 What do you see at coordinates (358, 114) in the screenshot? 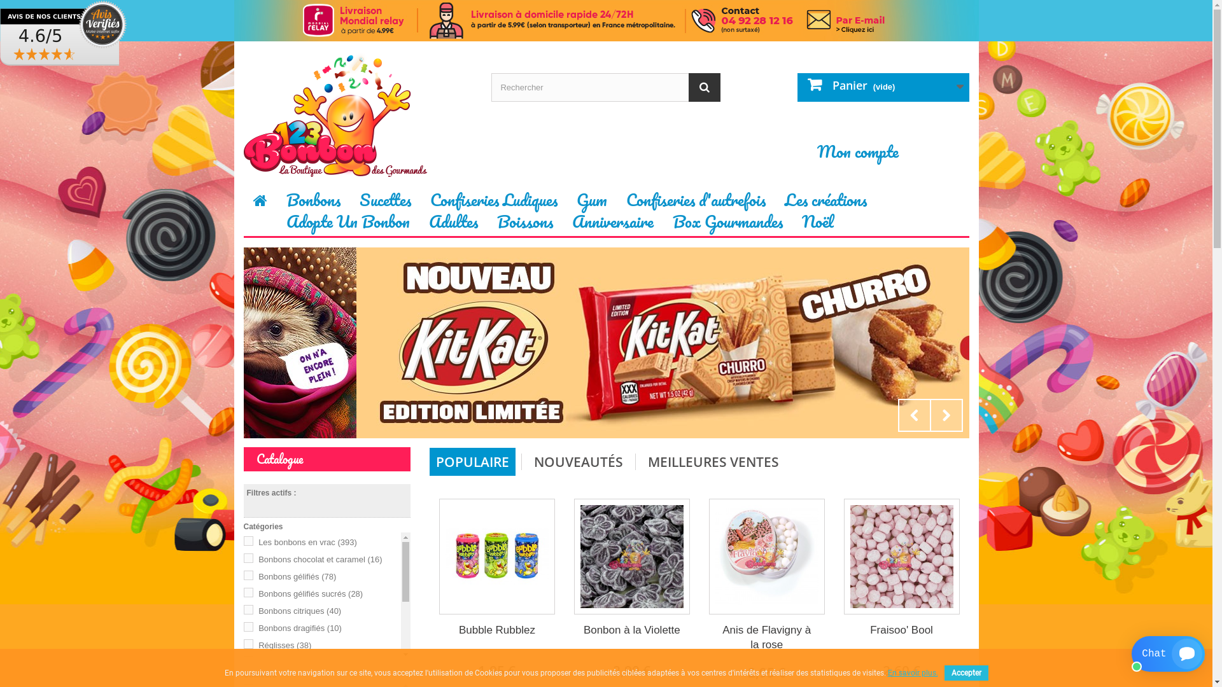
I see `123bonbon` at bounding box center [358, 114].